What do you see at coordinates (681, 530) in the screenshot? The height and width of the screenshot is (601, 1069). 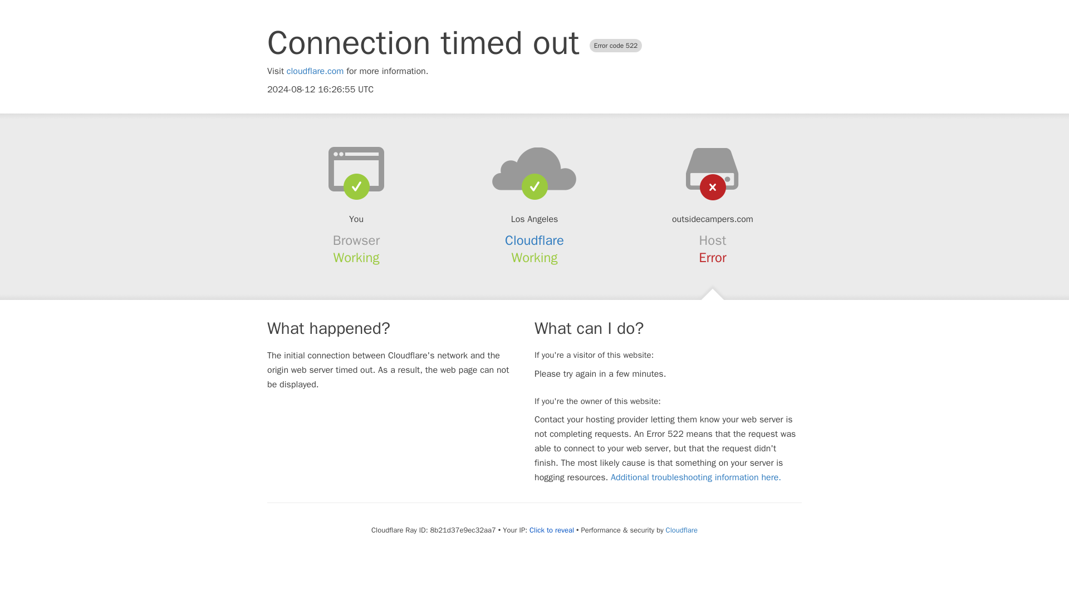 I see `Cloudflare` at bounding box center [681, 530].